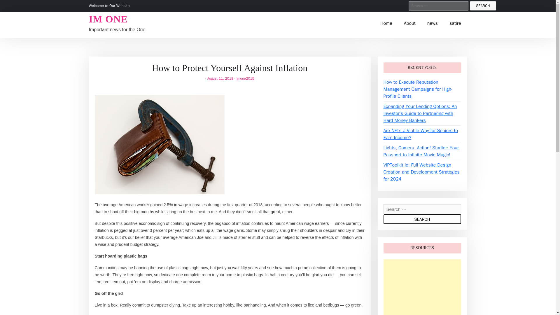 The height and width of the screenshot is (315, 560). I want to click on IM ONE, so click(108, 19).